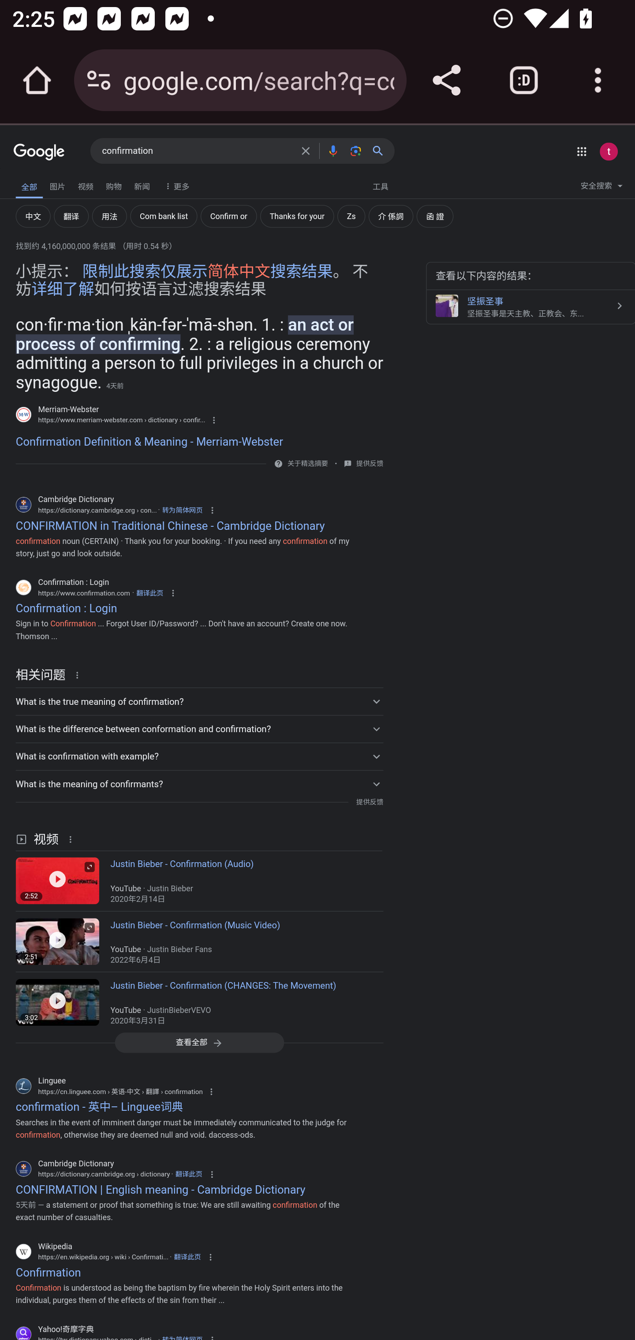 Image resolution: width=635 pixels, height=1340 pixels. What do you see at coordinates (197, 151) in the screenshot?
I see `confirmation` at bounding box center [197, 151].